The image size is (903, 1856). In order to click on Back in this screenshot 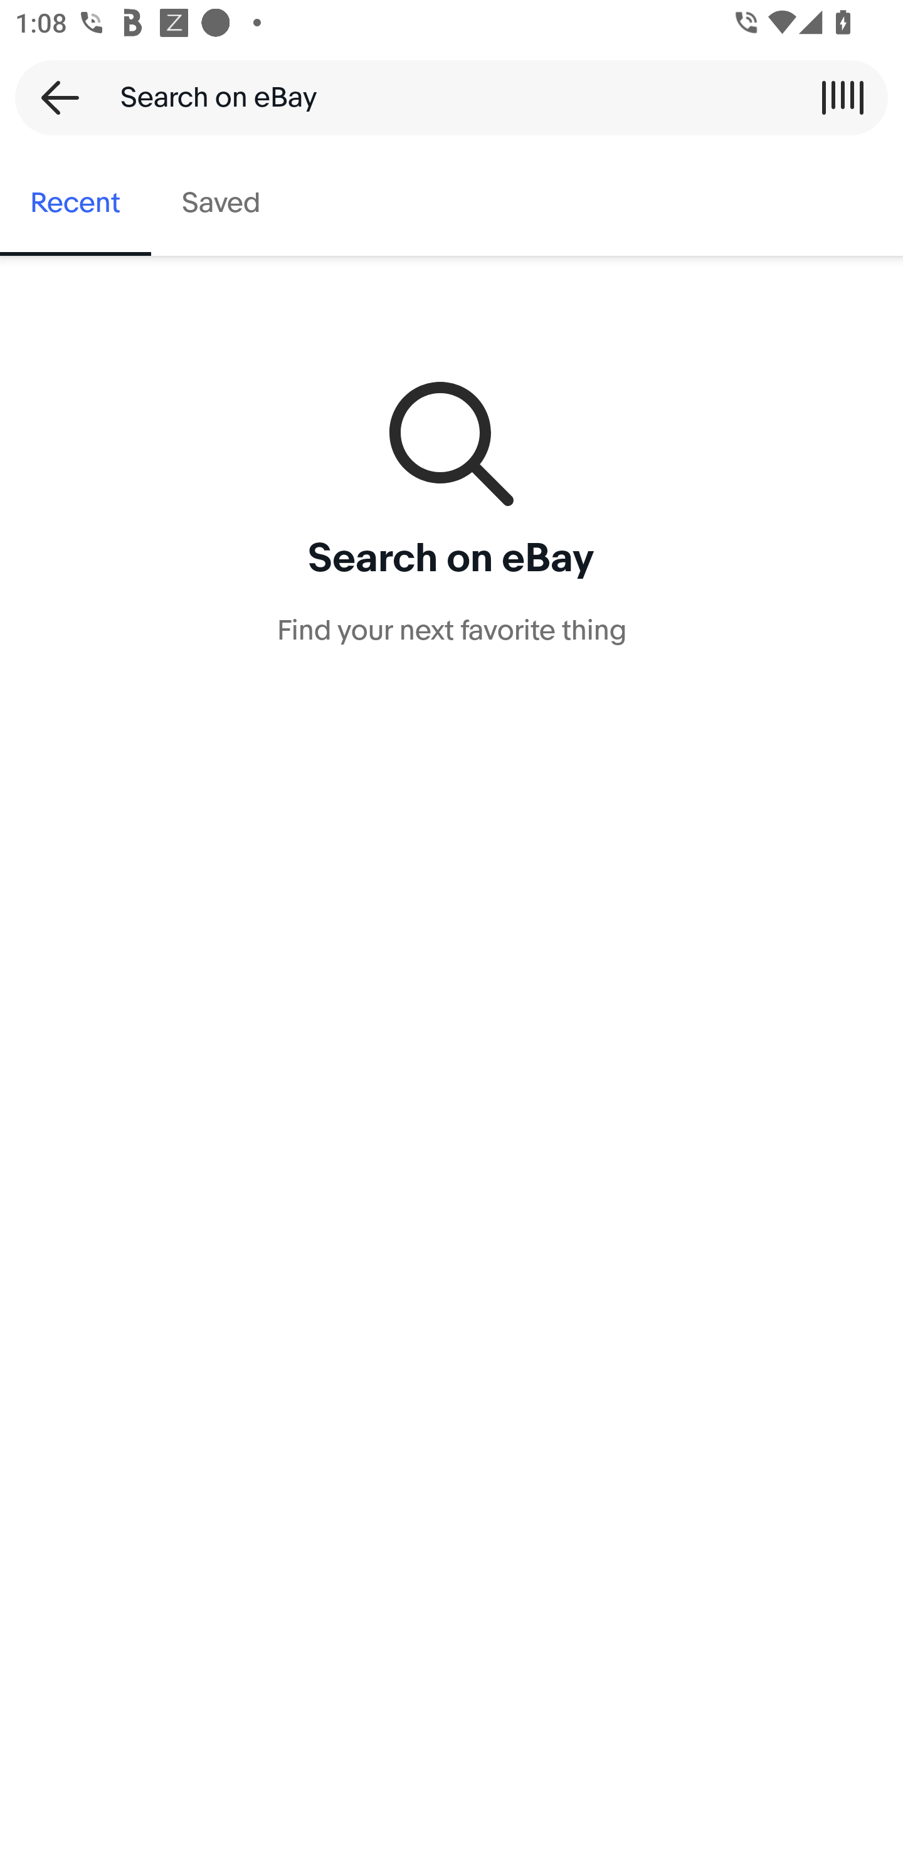, I will do `click(53, 97)`.